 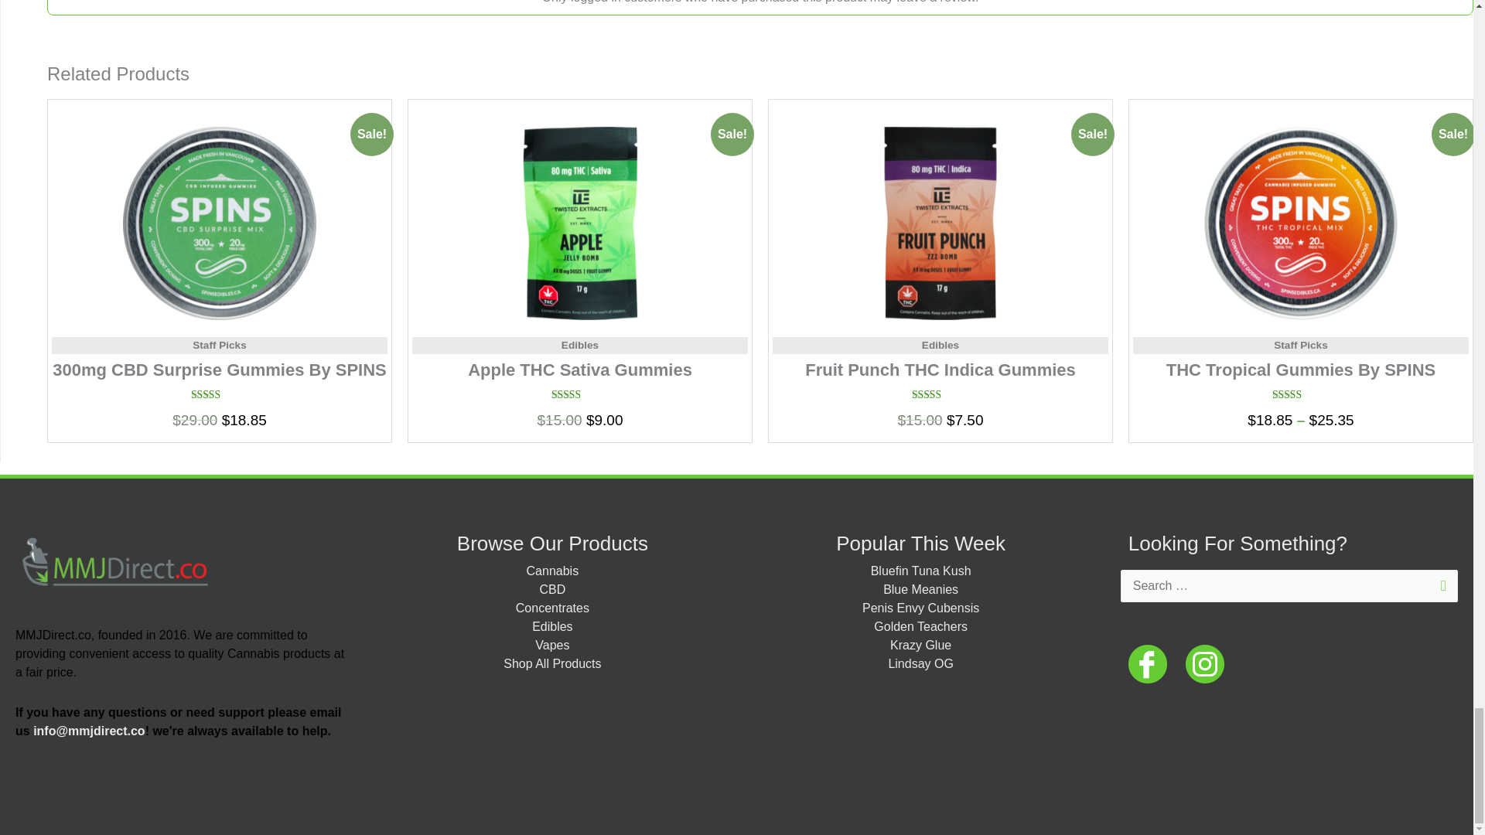 I want to click on Search, so click(x=1440, y=578).